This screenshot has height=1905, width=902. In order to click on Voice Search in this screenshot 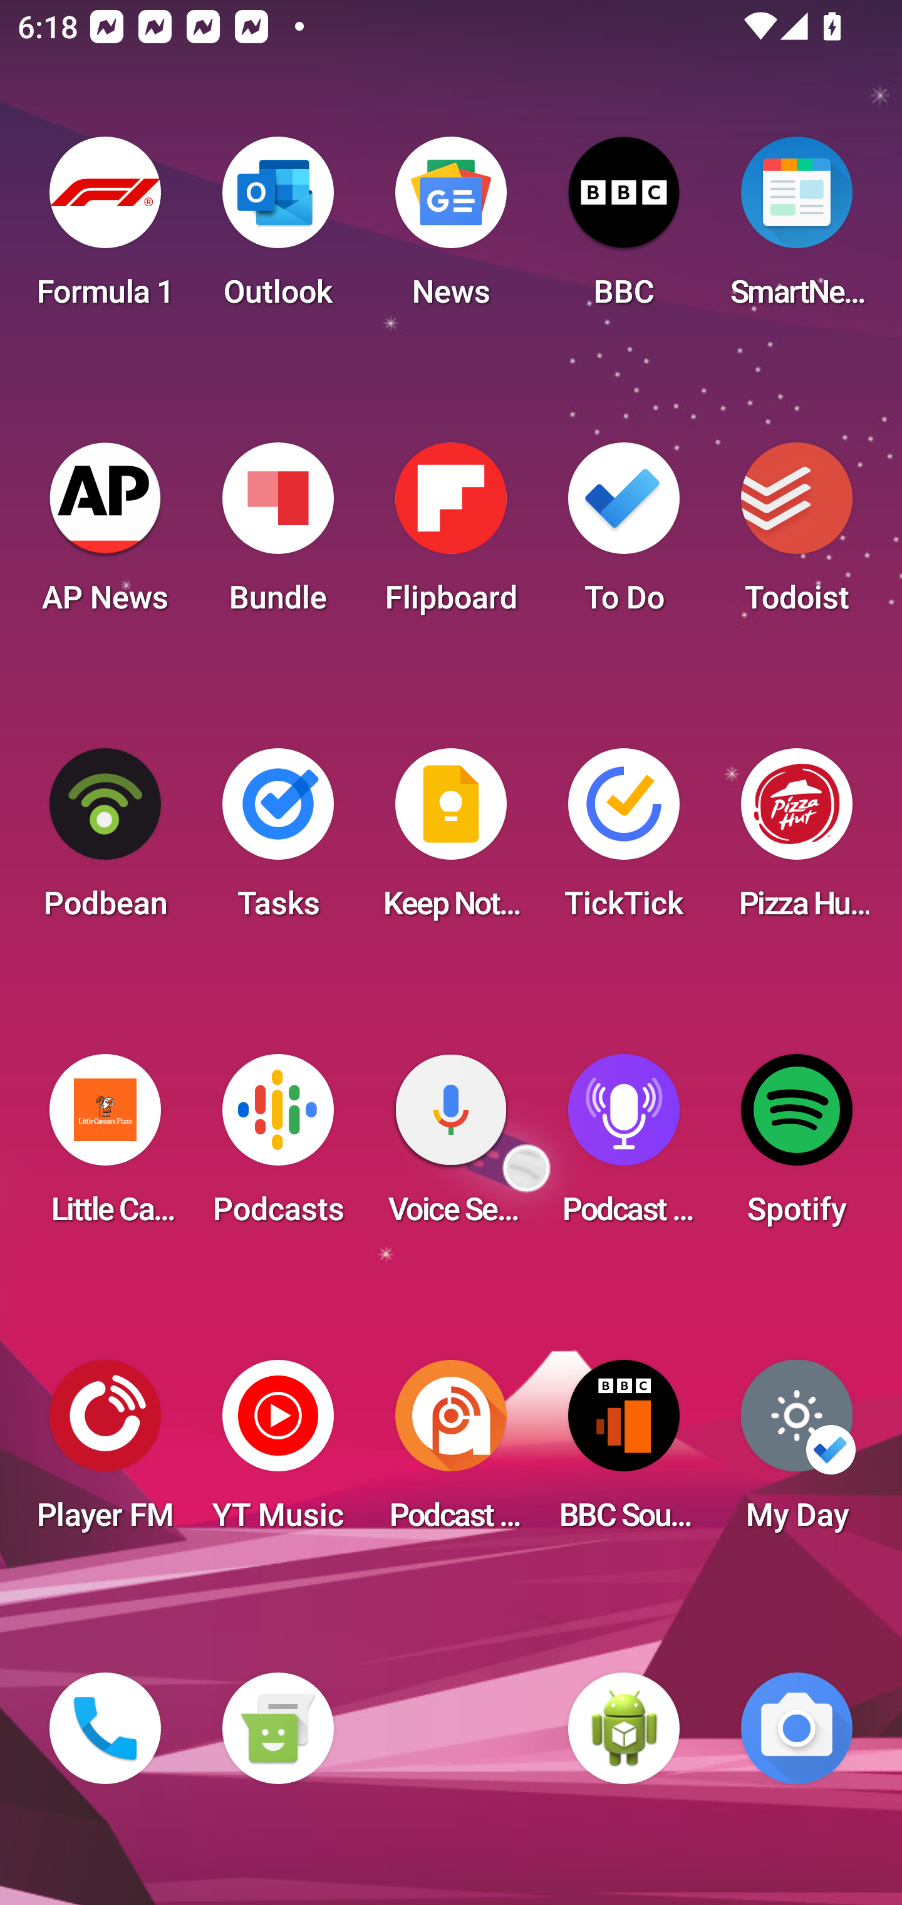, I will do `click(451, 1147)`.